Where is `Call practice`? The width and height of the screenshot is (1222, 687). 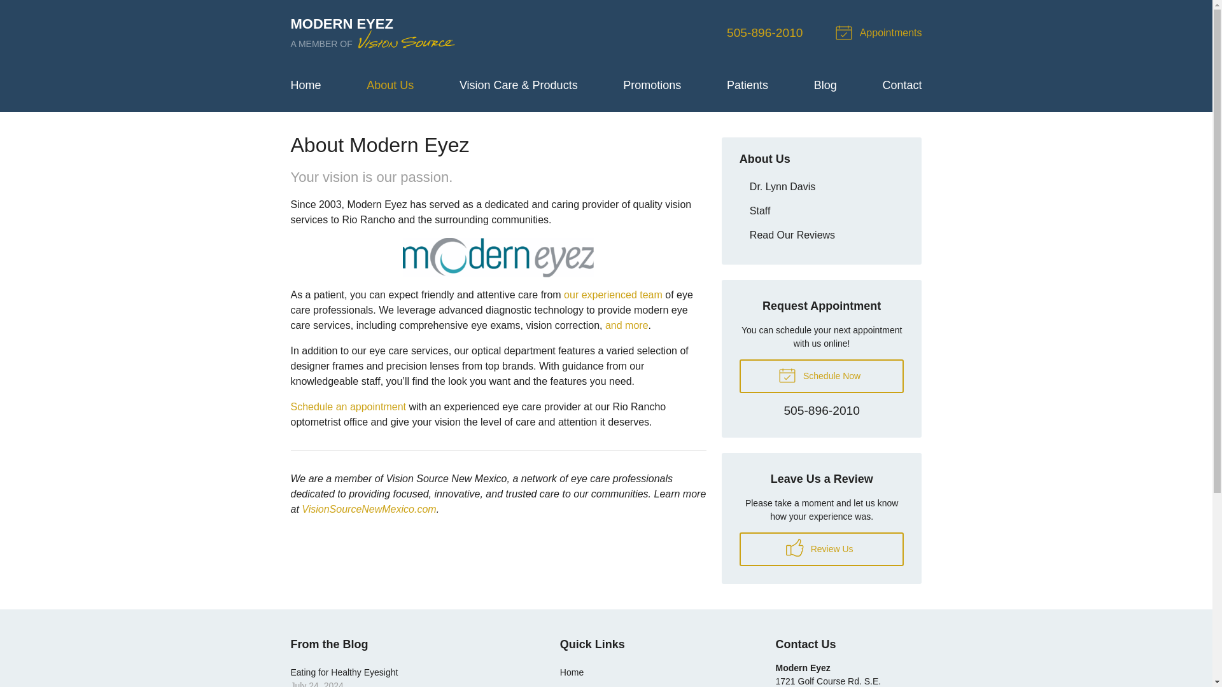 Call practice is located at coordinates (821, 411).